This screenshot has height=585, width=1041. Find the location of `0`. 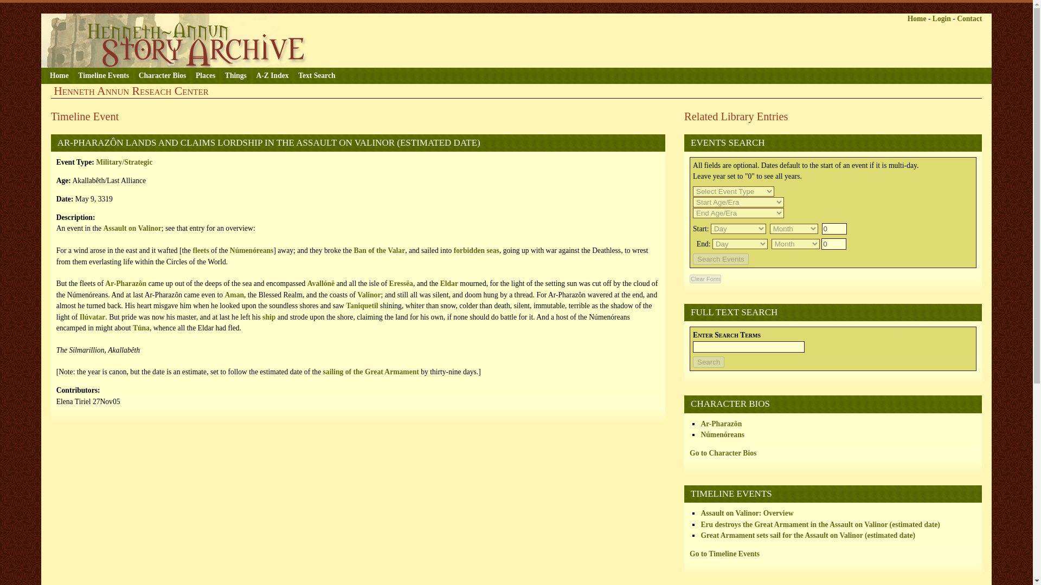

0 is located at coordinates (833, 244).